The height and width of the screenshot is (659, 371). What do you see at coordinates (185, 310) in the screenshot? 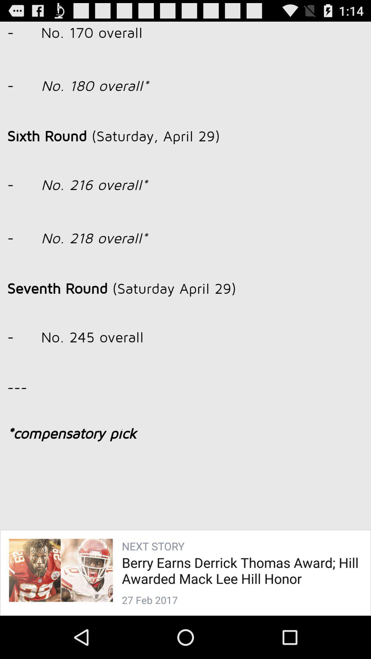
I see `add image icon` at bounding box center [185, 310].